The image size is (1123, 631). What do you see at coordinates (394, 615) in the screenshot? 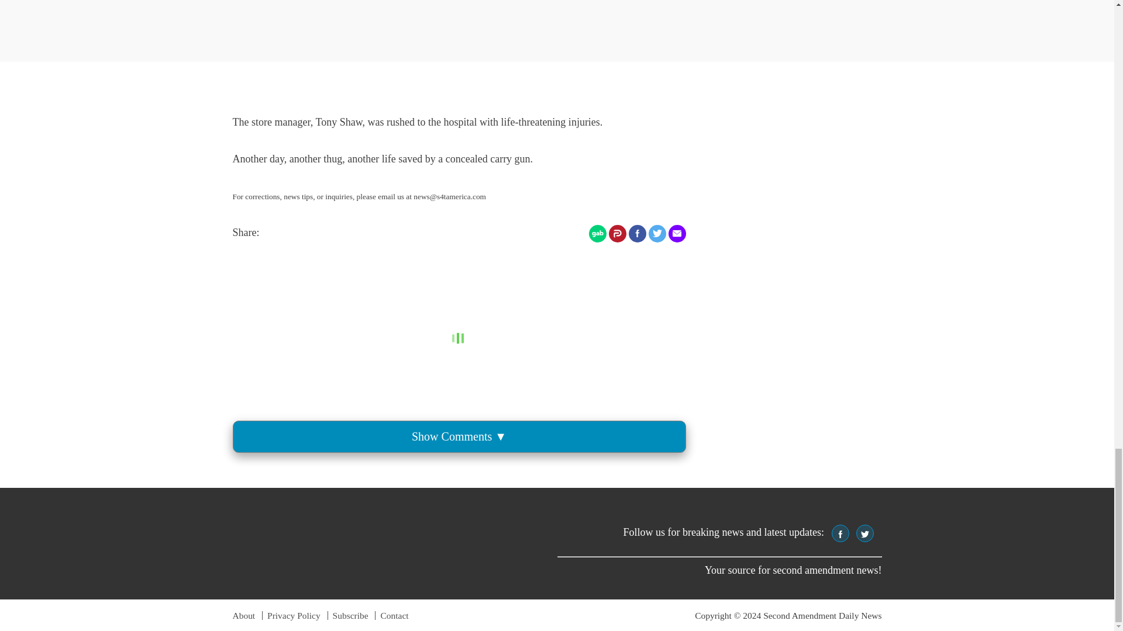
I see `Contact` at bounding box center [394, 615].